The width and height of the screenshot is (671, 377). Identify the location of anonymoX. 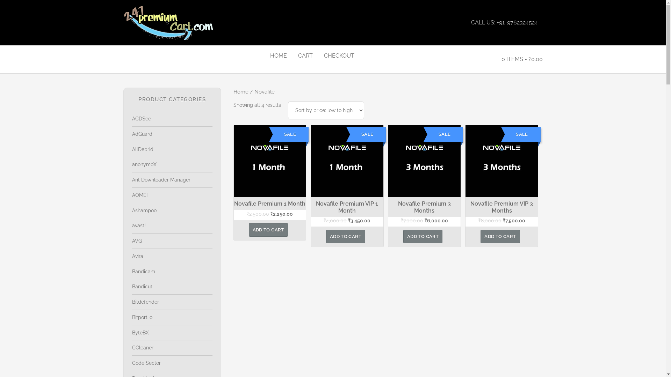
(144, 164).